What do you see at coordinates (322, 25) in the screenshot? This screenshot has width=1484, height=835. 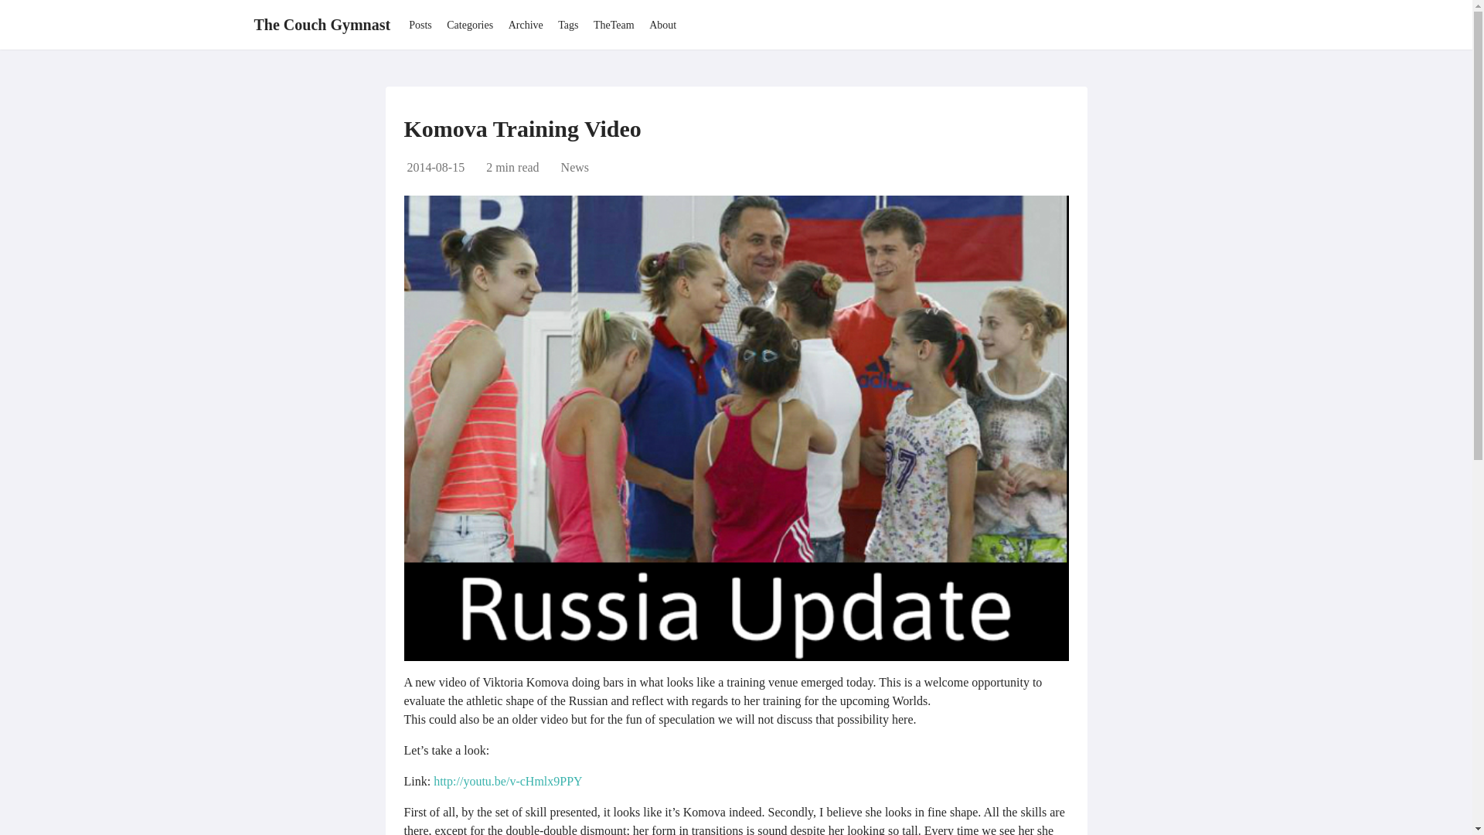 I see `The Couch Gymnast` at bounding box center [322, 25].